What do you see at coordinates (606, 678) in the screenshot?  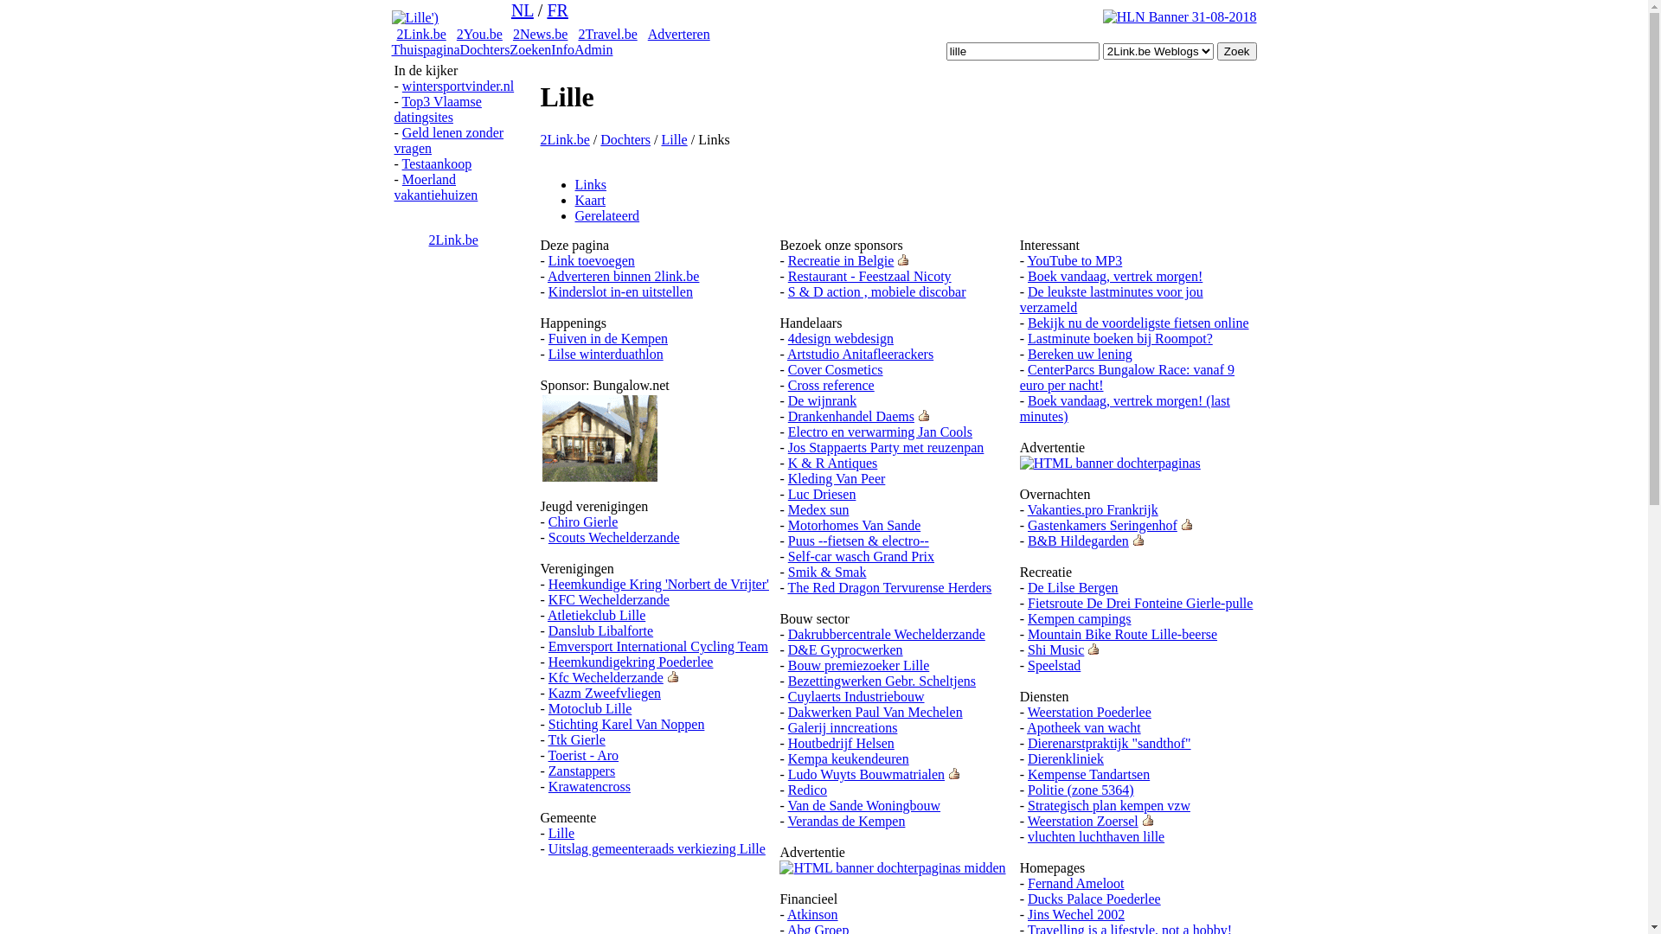 I see `Kfc Wechelderzande` at bounding box center [606, 678].